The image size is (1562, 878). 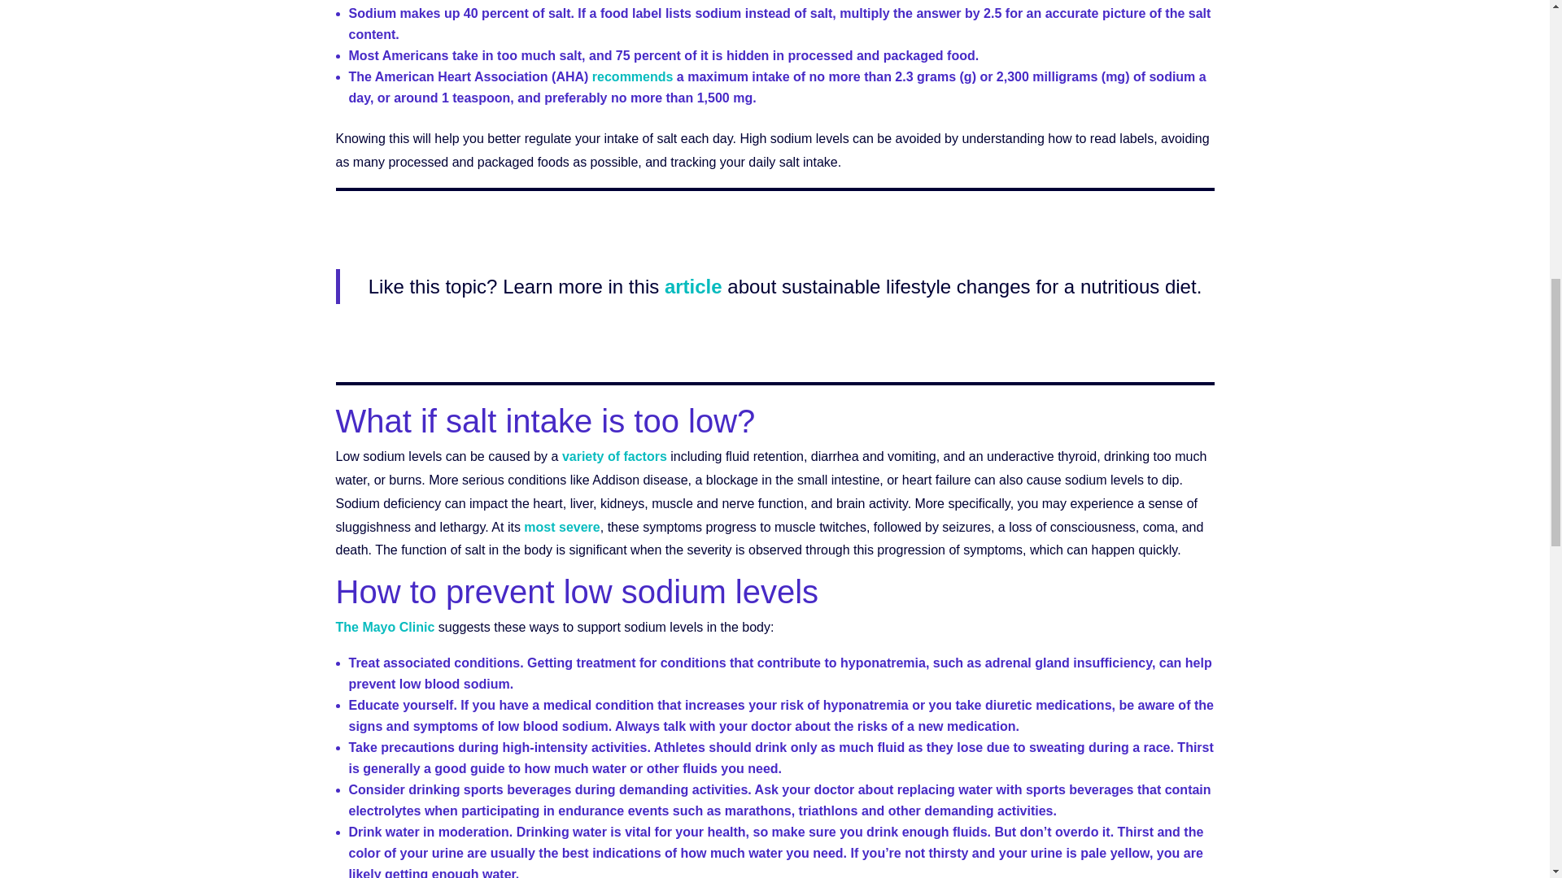 What do you see at coordinates (384, 626) in the screenshot?
I see `The Mayo Clinic` at bounding box center [384, 626].